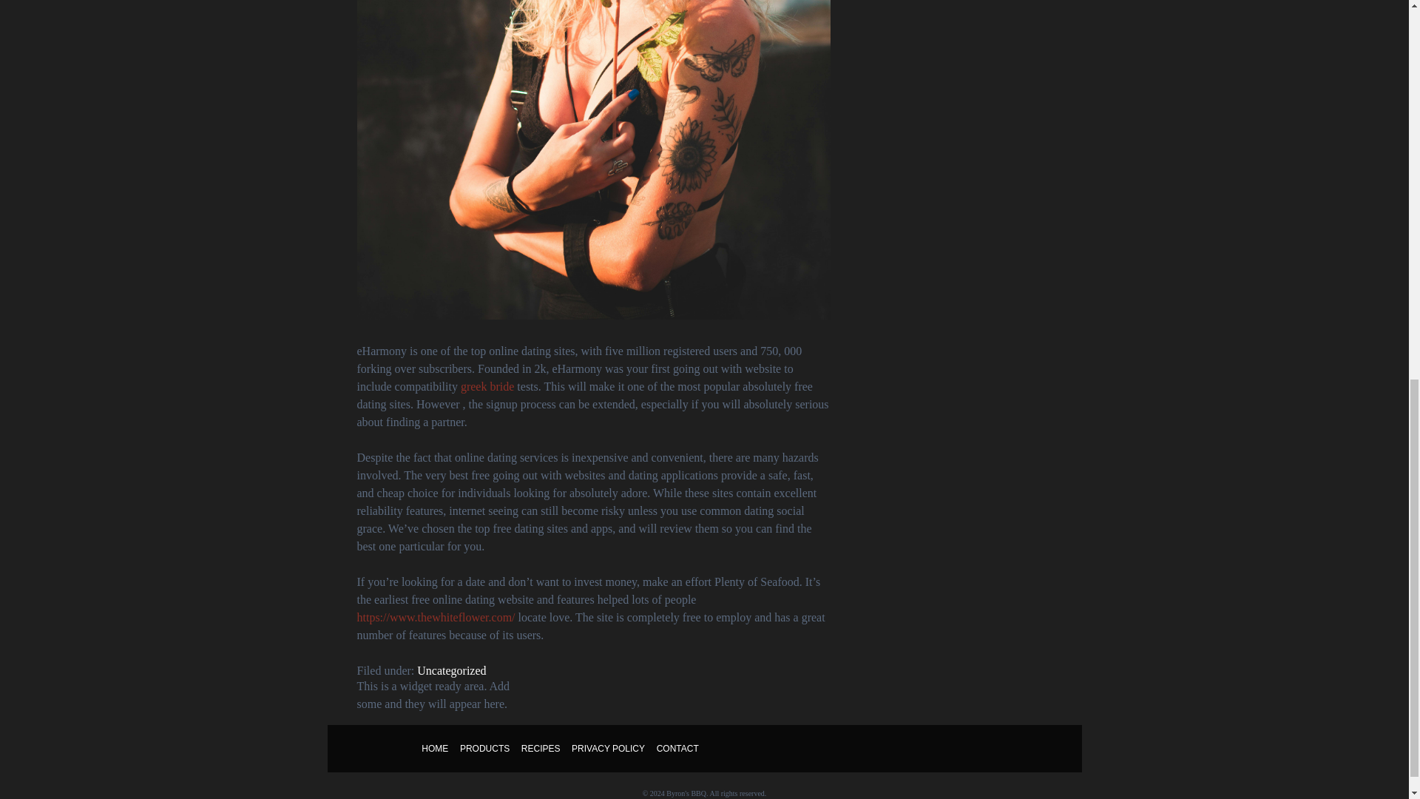  What do you see at coordinates (451, 670) in the screenshot?
I see `Uncategorized` at bounding box center [451, 670].